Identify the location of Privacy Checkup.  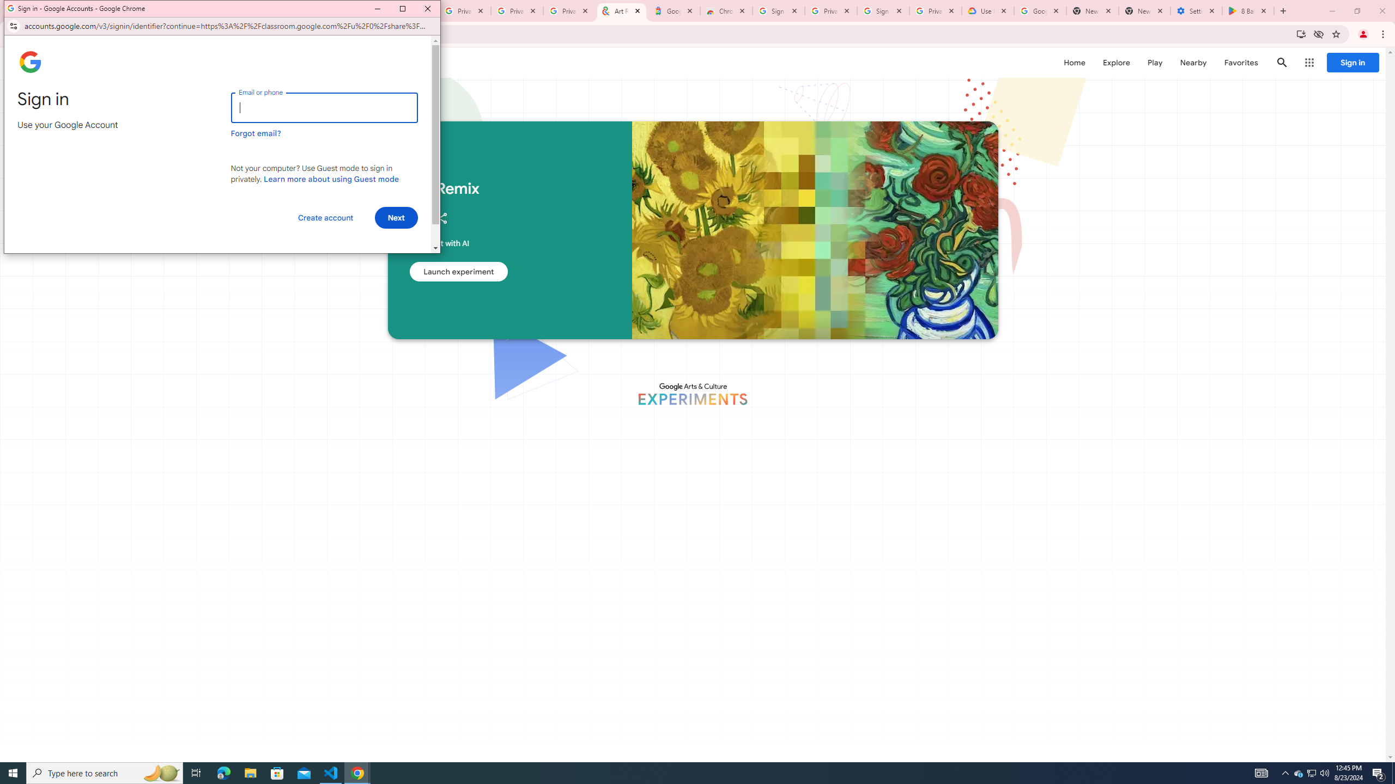
(517, 11).